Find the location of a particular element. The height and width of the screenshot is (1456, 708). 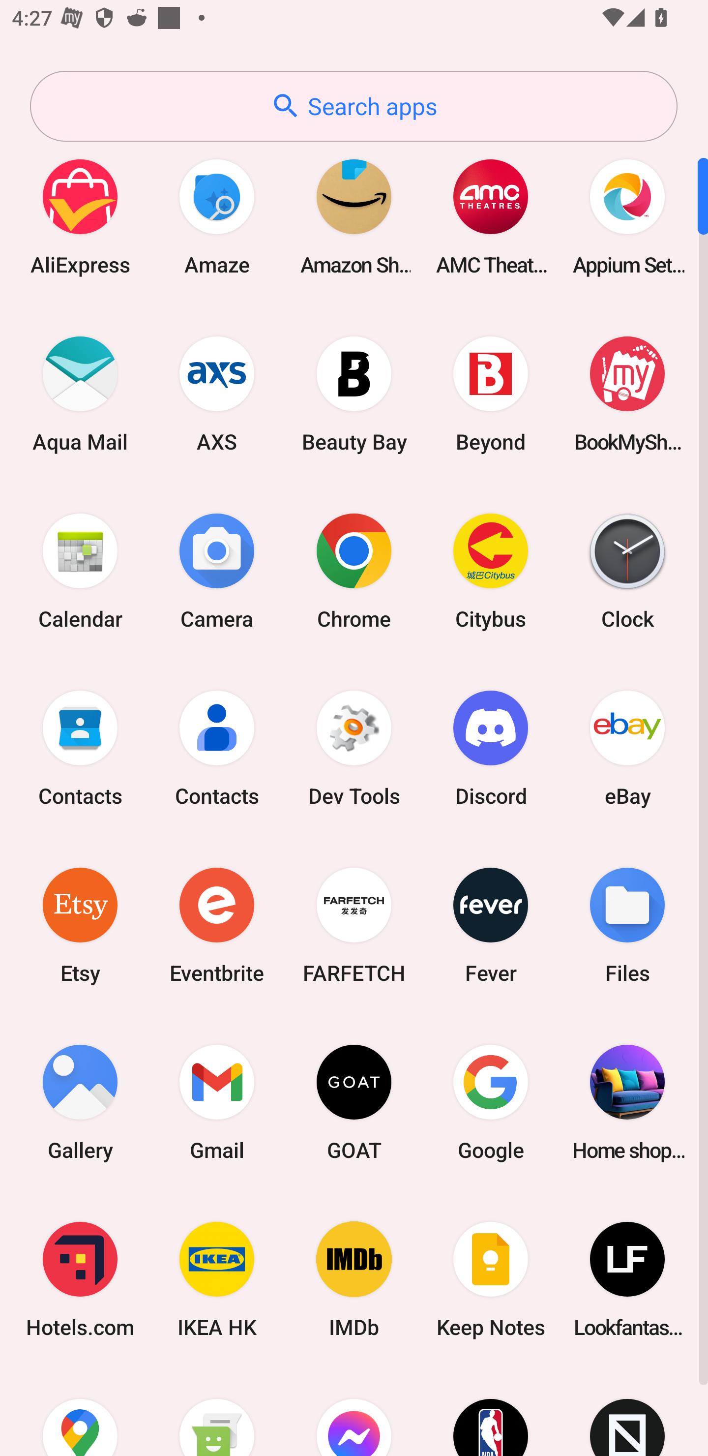

  Search apps is located at coordinates (354, 106).